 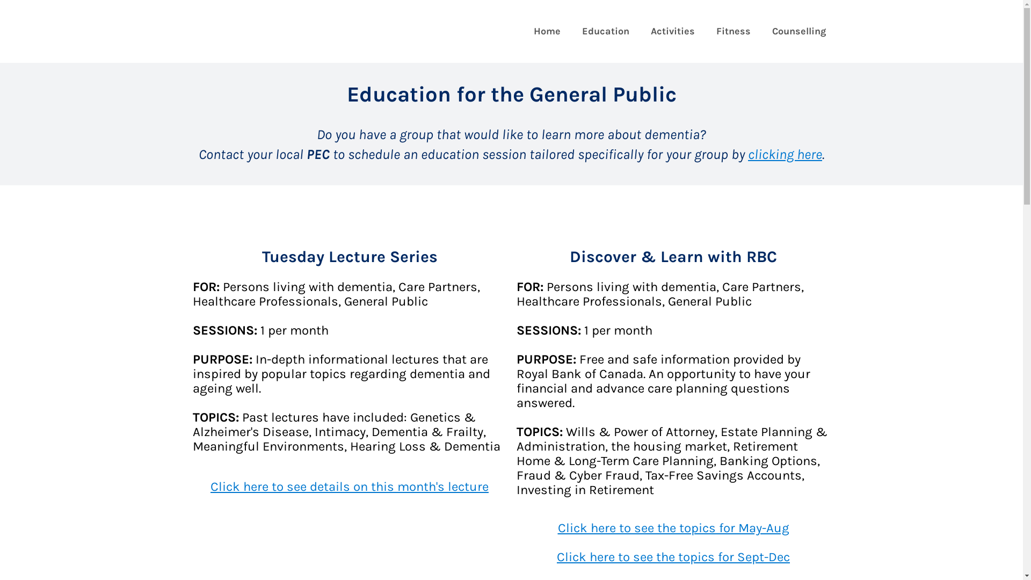 I want to click on Home, so click(x=547, y=31).